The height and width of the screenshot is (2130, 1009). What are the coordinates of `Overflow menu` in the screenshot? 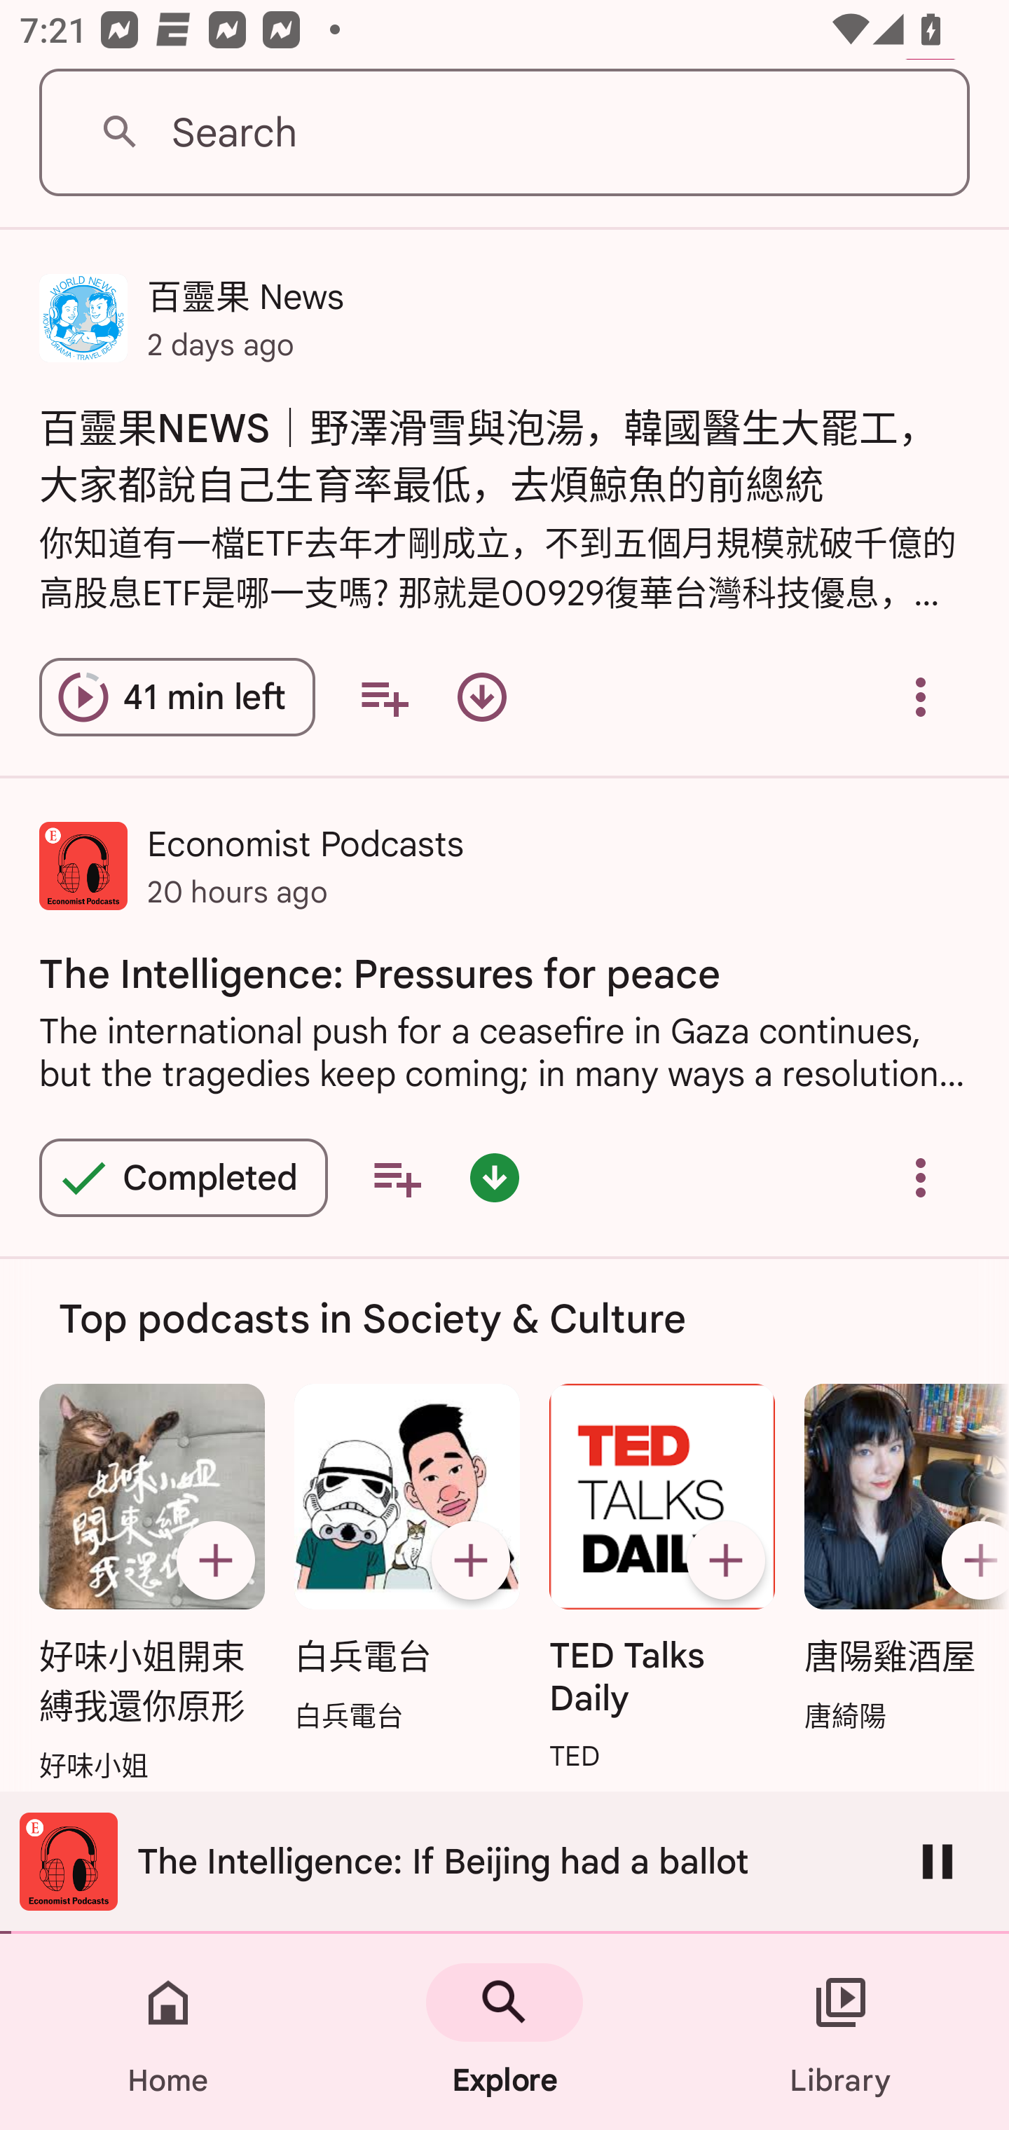 It's located at (921, 698).